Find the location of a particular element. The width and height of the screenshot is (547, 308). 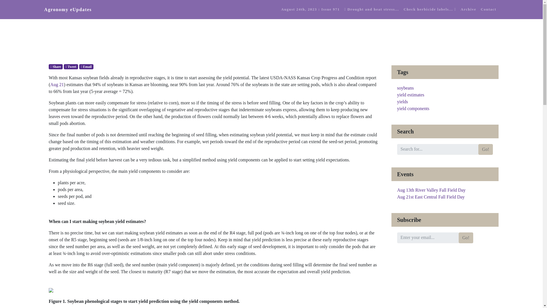

Share is located at coordinates (56, 67).